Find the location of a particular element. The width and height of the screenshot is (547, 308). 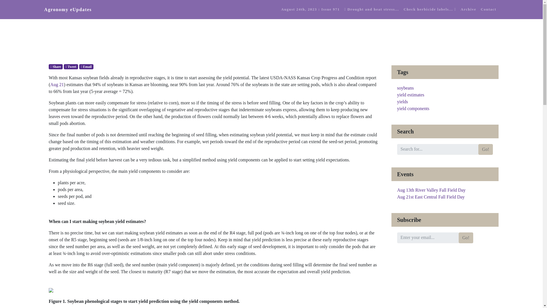

Share is located at coordinates (56, 67).